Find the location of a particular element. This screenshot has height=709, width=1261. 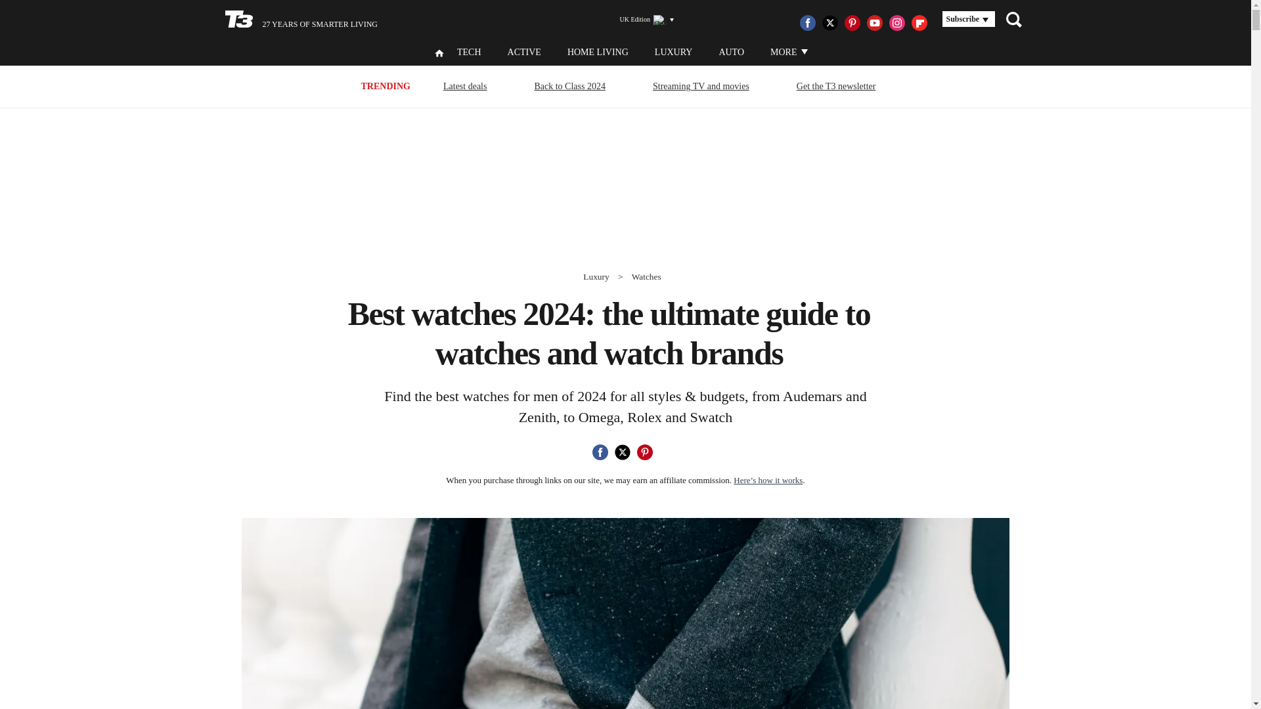

Latest deals is located at coordinates (465, 85).